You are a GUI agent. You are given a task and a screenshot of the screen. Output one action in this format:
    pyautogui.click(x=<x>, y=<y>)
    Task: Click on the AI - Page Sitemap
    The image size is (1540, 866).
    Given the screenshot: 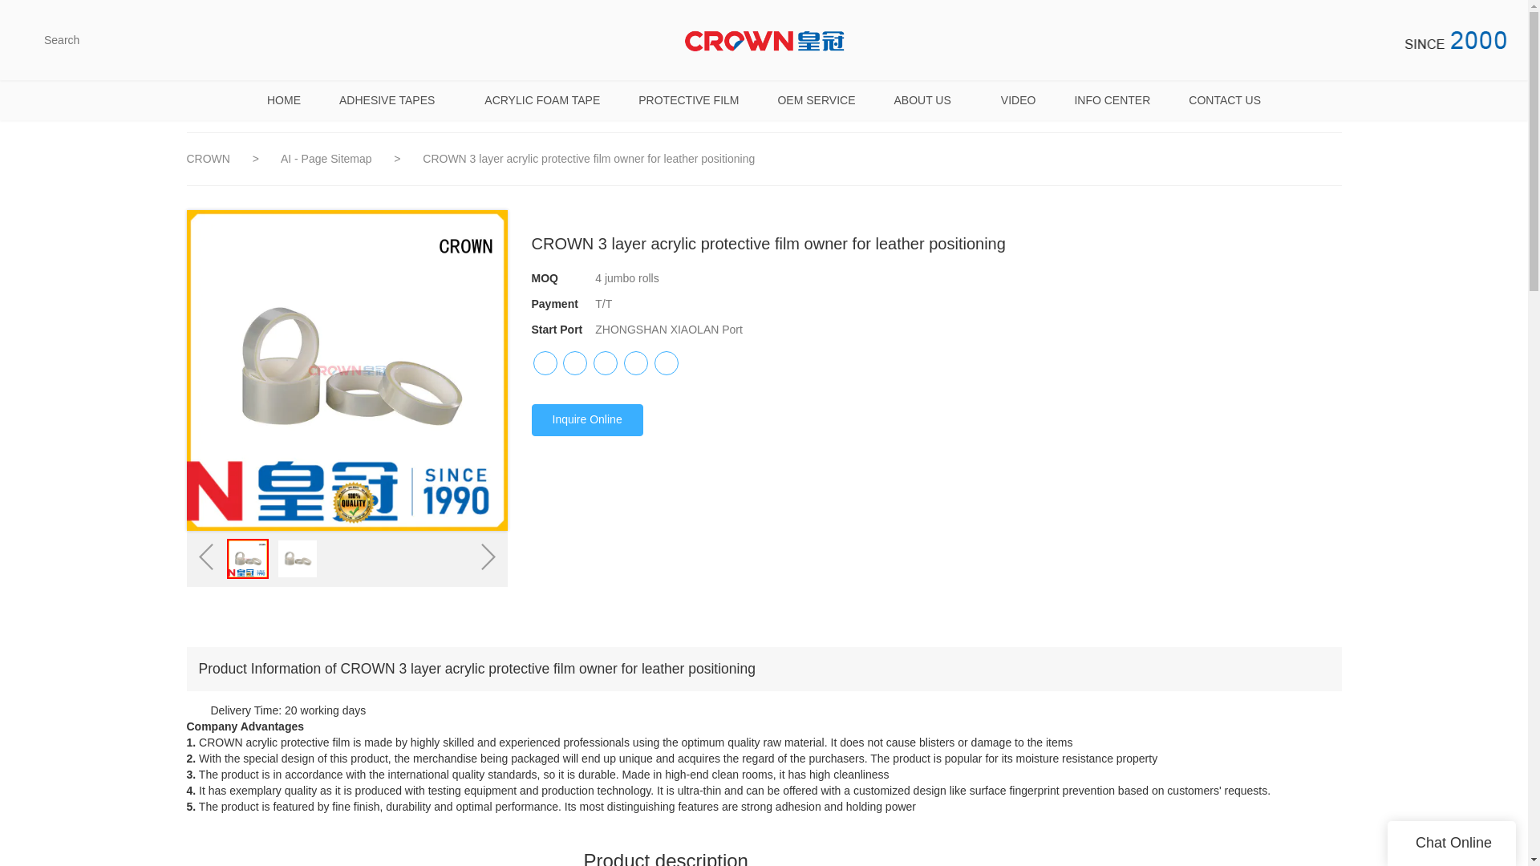 What is the action you would take?
    pyautogui.click(x=327, y=159)
    